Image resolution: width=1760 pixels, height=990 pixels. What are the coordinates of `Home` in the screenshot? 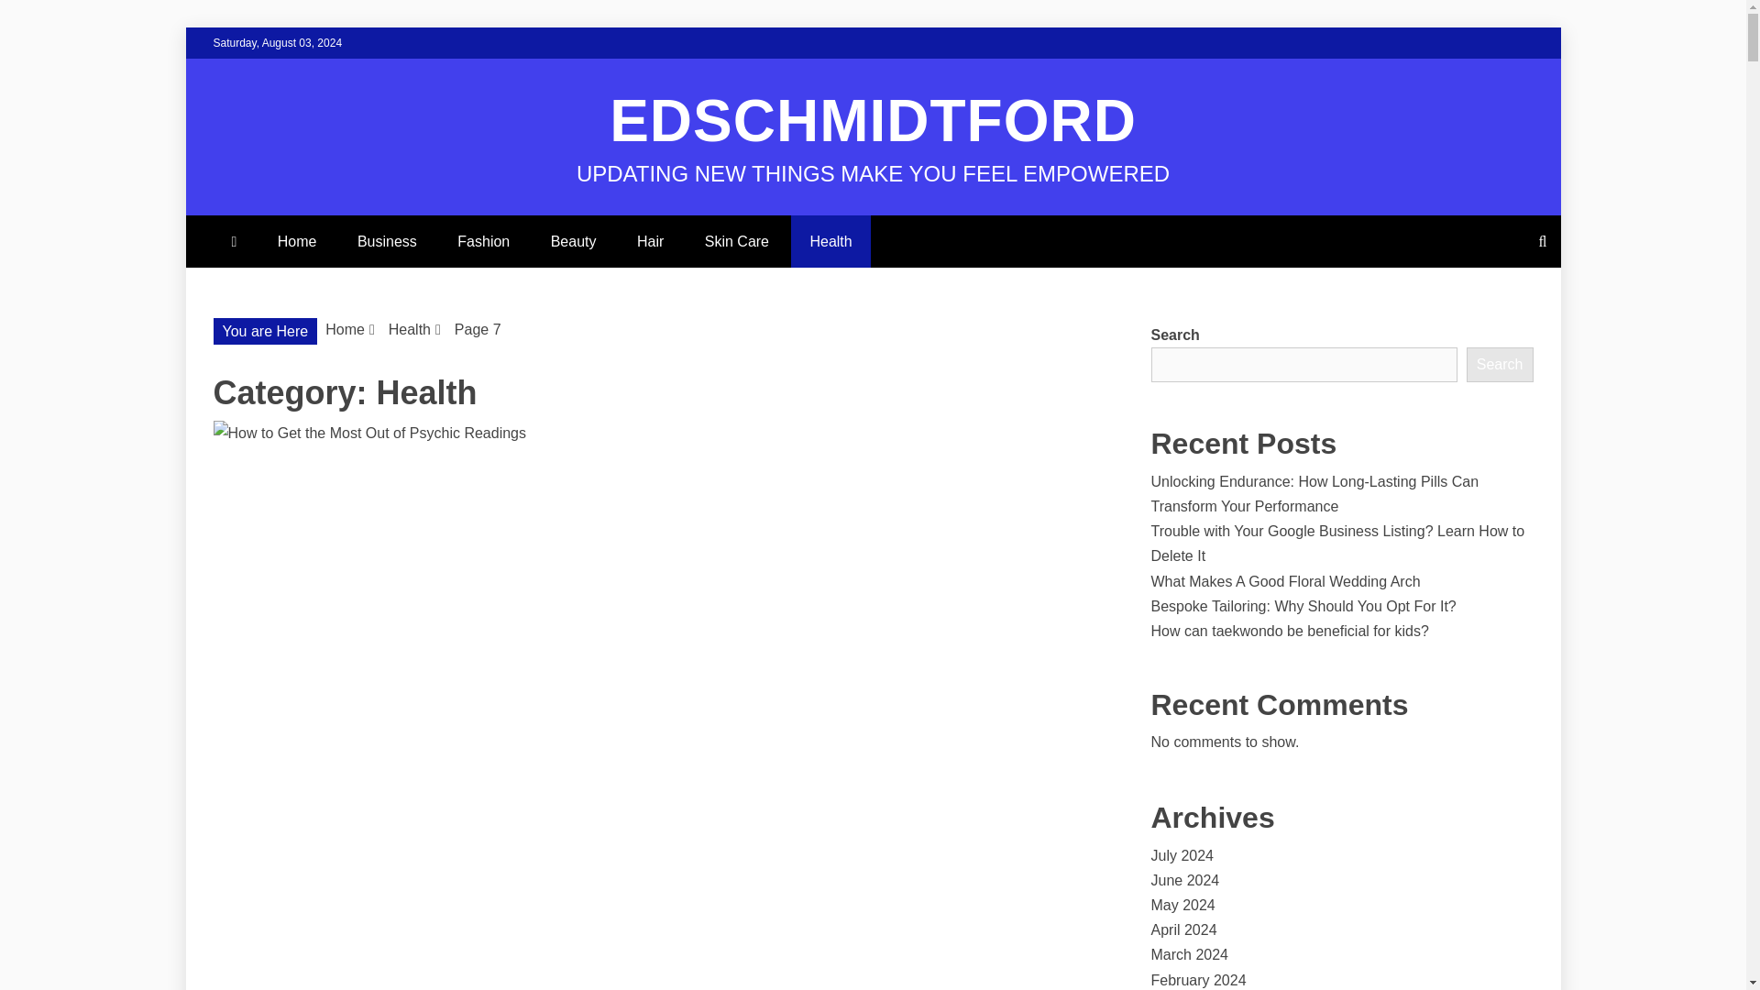 It's located at (297, 241).